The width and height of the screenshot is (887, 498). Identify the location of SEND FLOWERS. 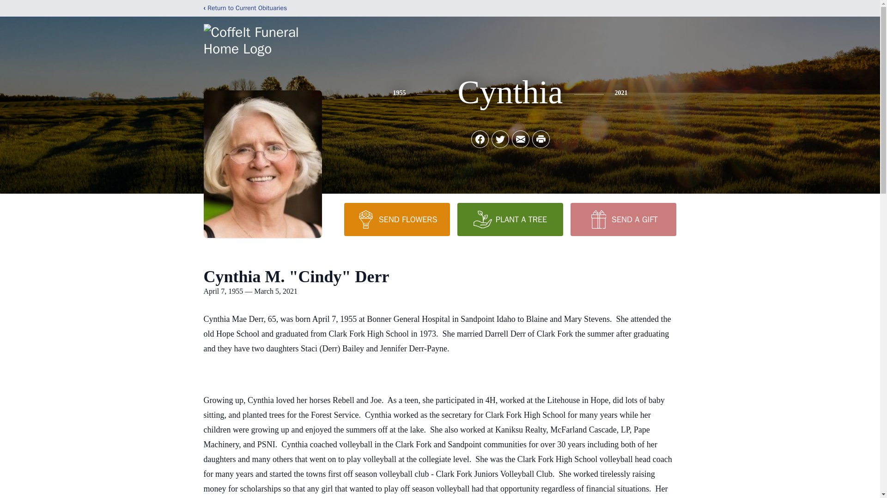
(396, 219).